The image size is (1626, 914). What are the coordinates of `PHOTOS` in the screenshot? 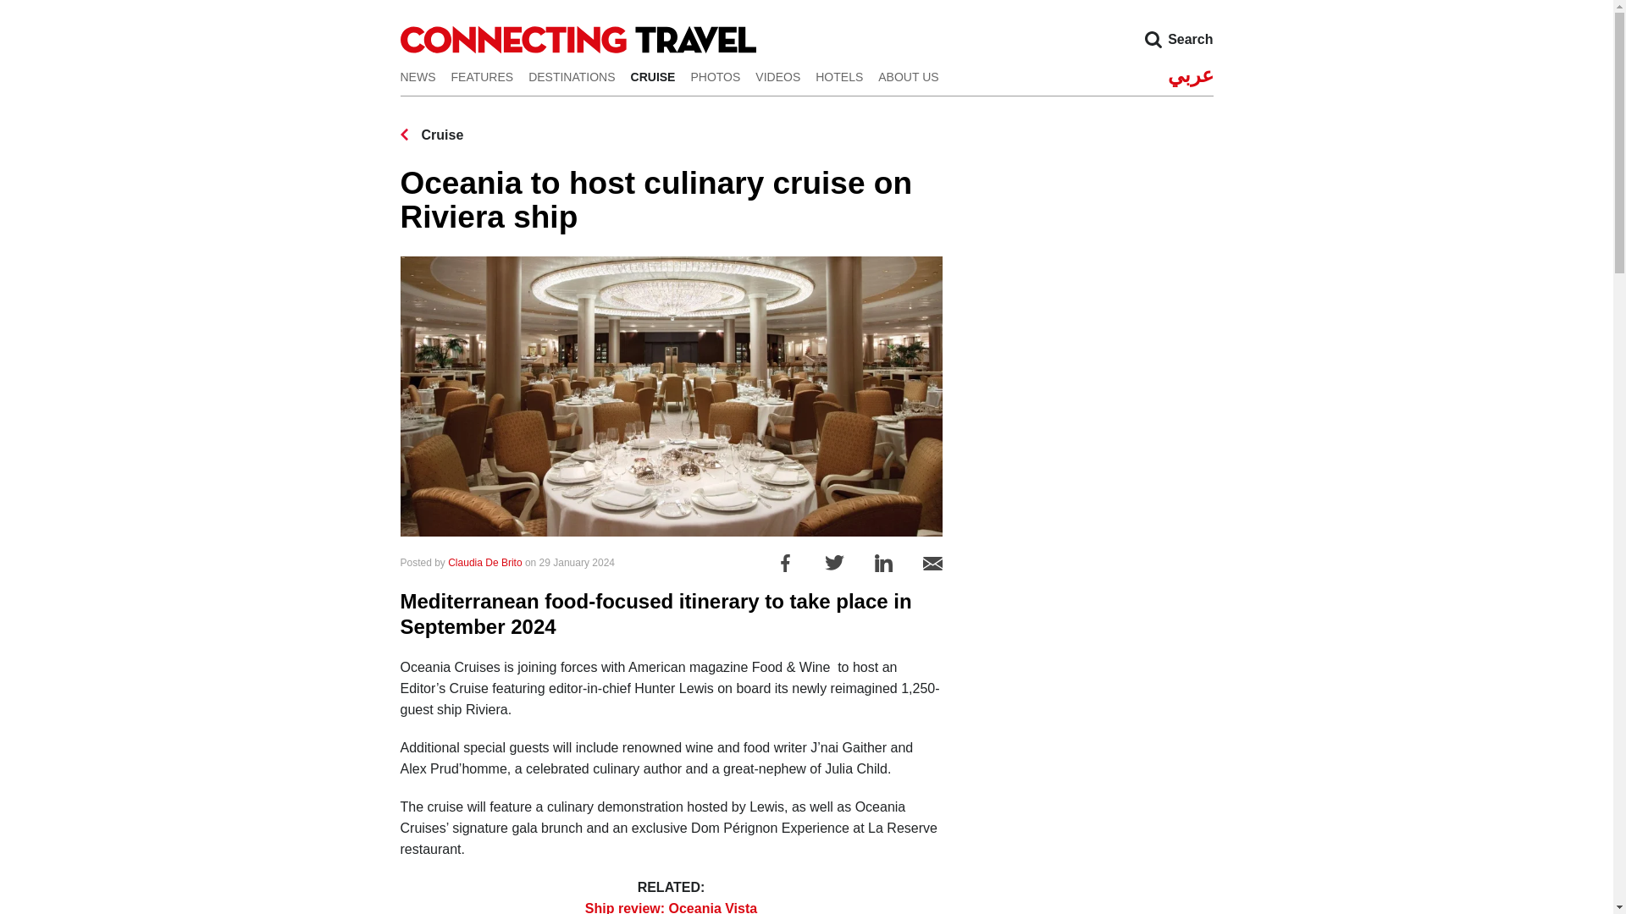 It's located at (715, 76).